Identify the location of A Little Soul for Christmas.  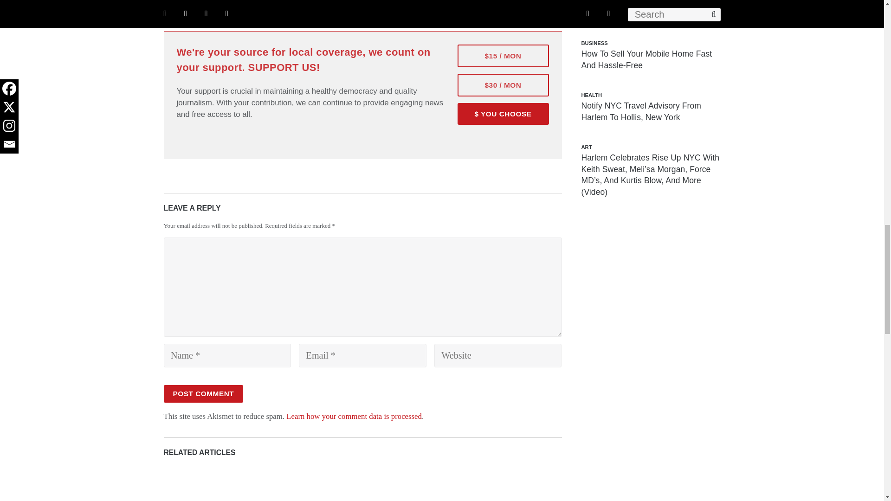
(321, 2).